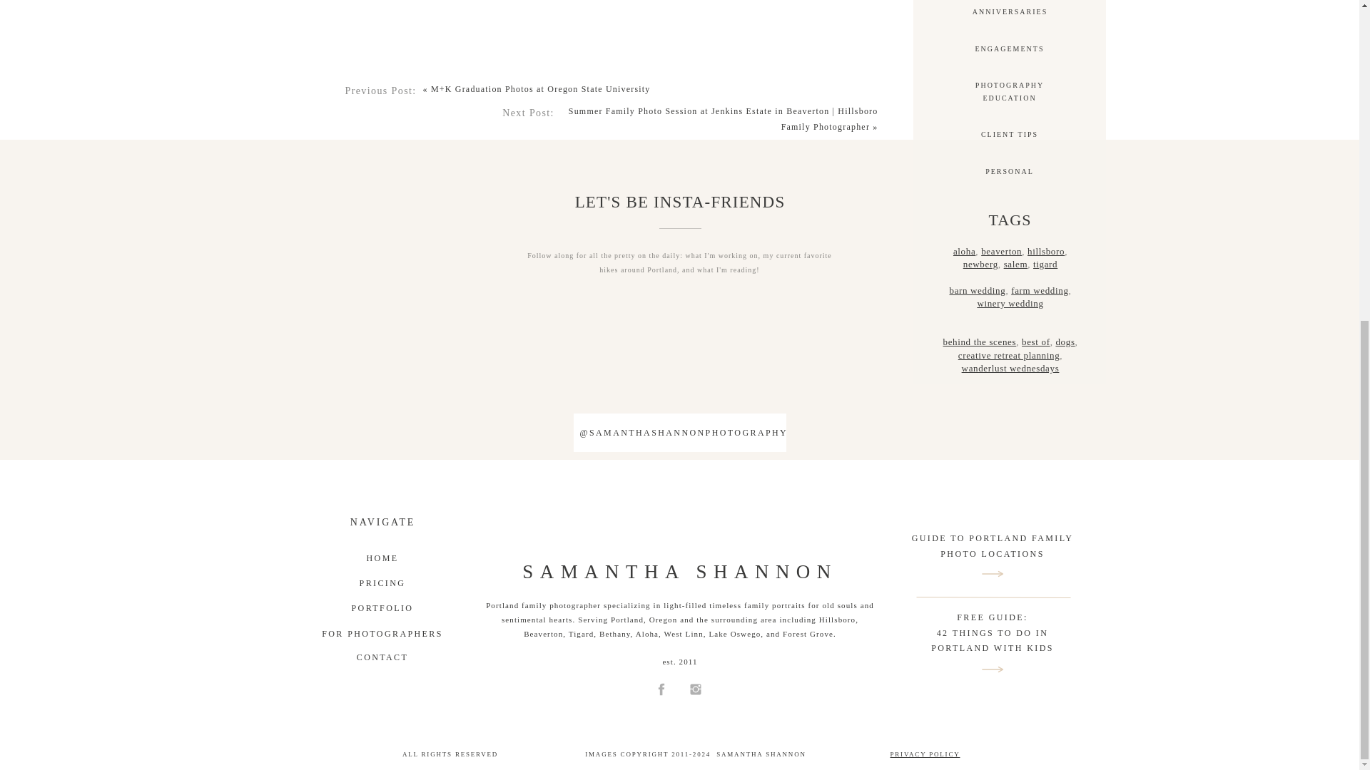 This screenshot has height=770, width=1370. Describe the element at coordinates (1009, 11) in the screenshot. I see `behind the scenes` at that location.